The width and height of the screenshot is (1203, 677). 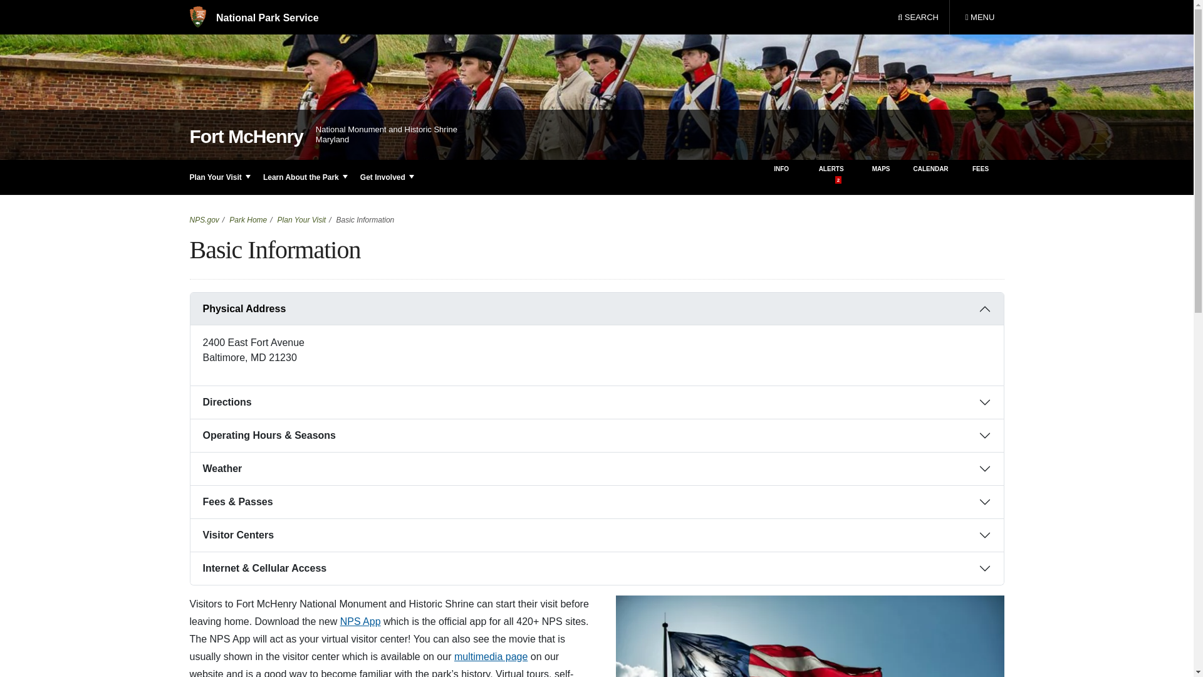 I want to click on SEARCH, so click(x=918, y=18).